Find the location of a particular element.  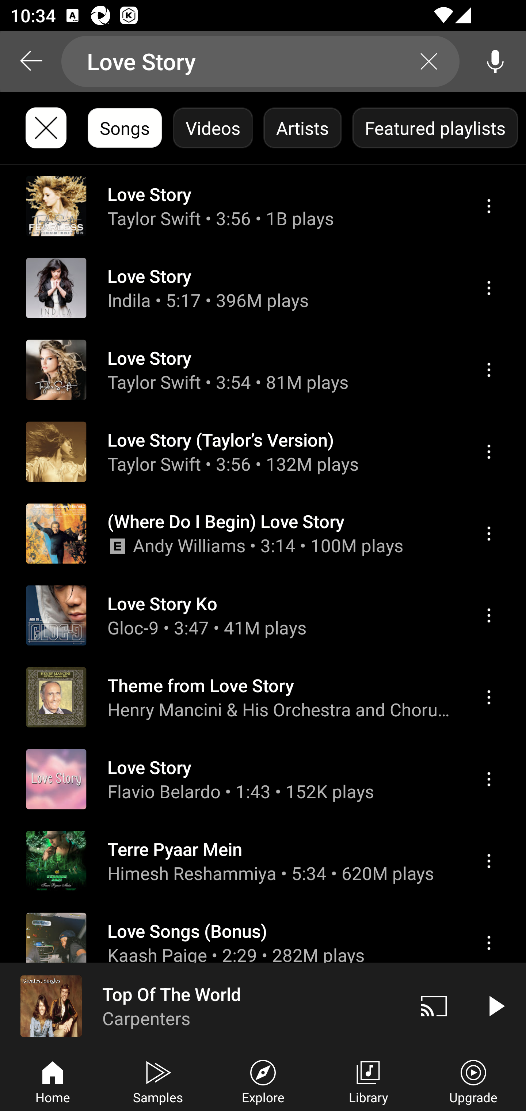

Love Story is located at coordinates (260, 61).